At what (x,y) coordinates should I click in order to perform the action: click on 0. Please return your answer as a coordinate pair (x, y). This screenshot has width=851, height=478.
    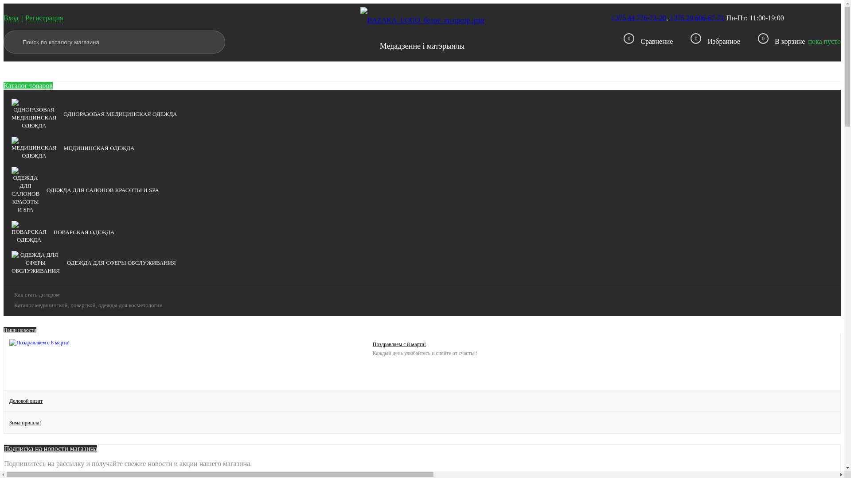
    Looking at the image, I should click on (691, 43).